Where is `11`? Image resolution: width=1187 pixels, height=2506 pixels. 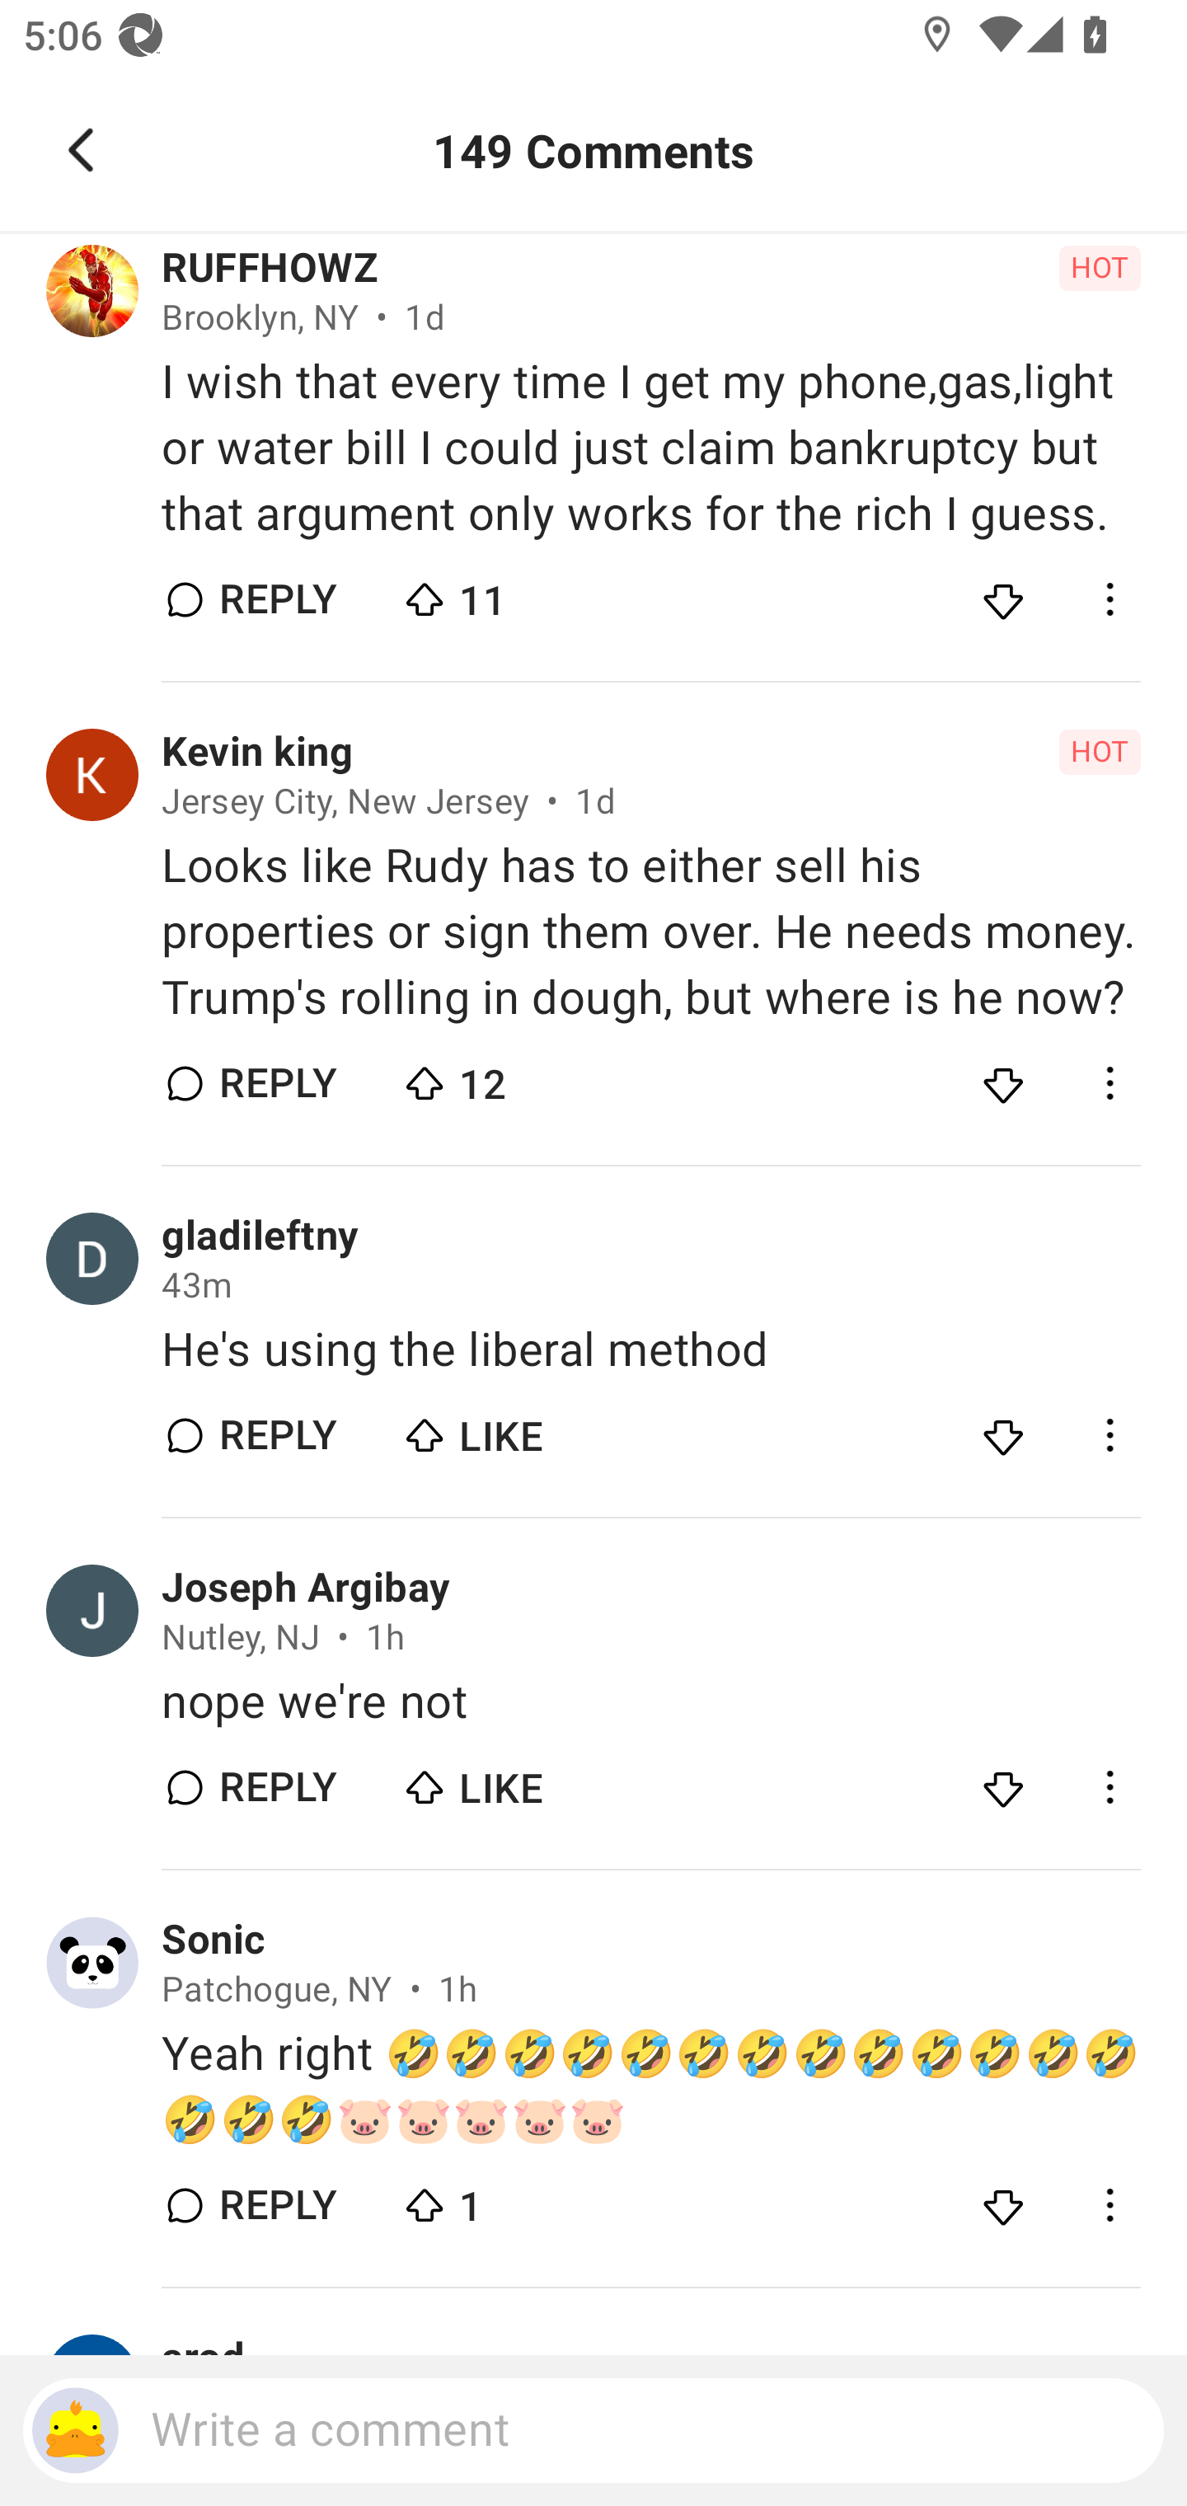 11 is located at coordinates (513, 592).